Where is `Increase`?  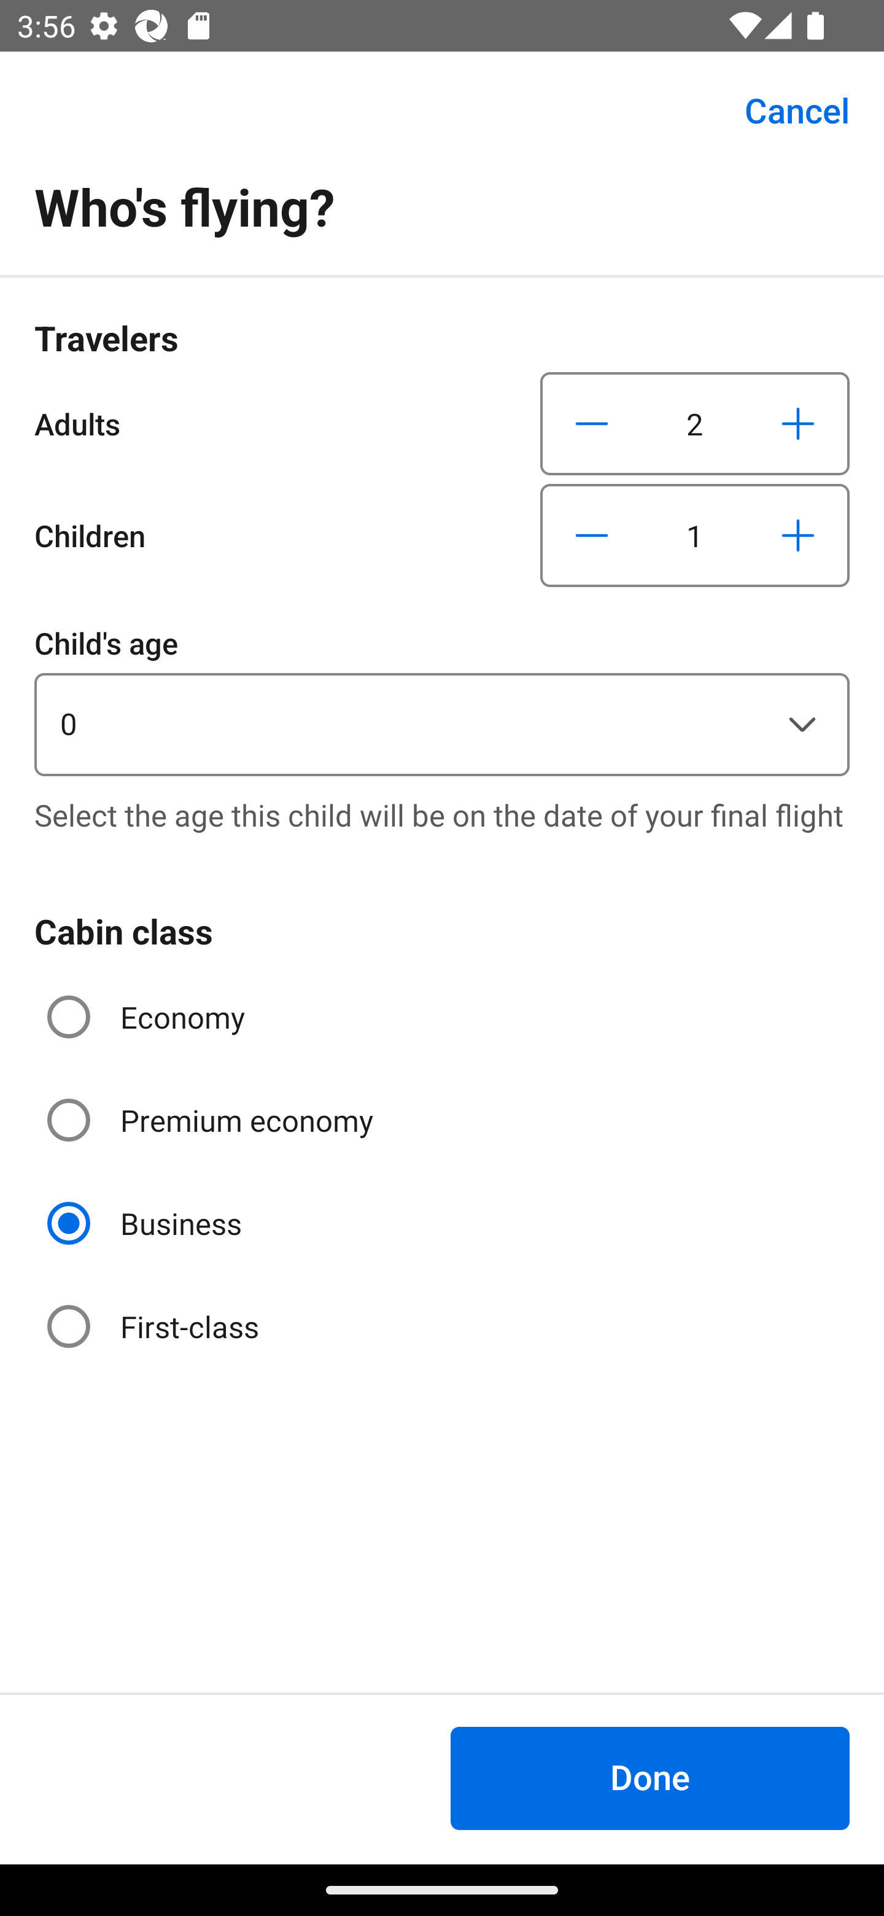 Increase is located at coordinates (797, 535).